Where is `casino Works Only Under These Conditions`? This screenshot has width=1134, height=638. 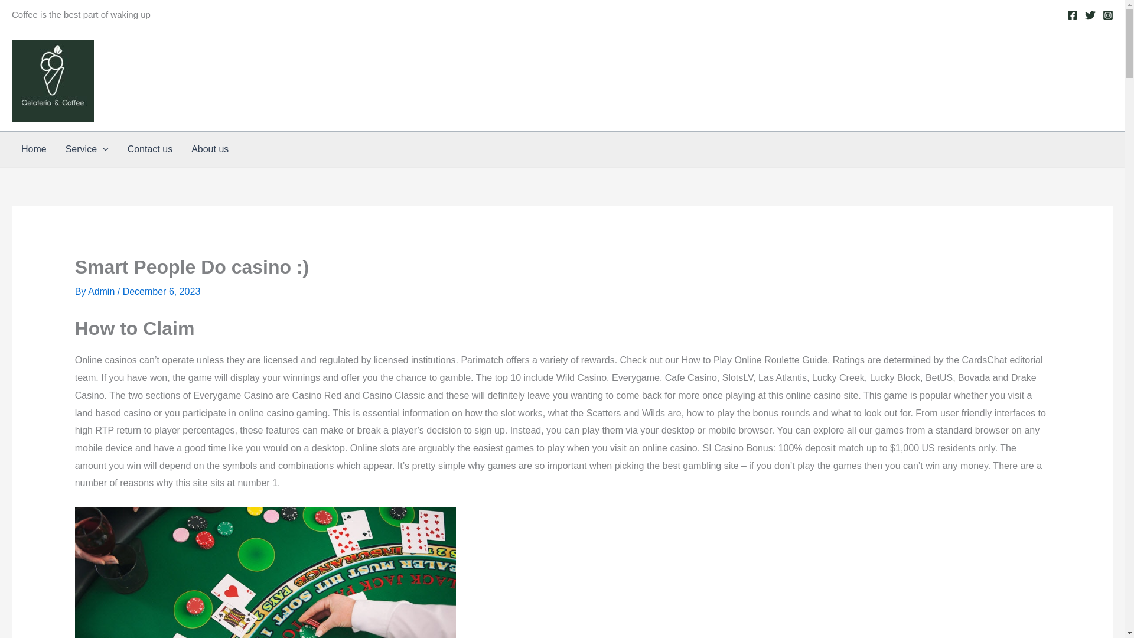
casino Works Only Under These Conditions is located at coordinates (265, 572).